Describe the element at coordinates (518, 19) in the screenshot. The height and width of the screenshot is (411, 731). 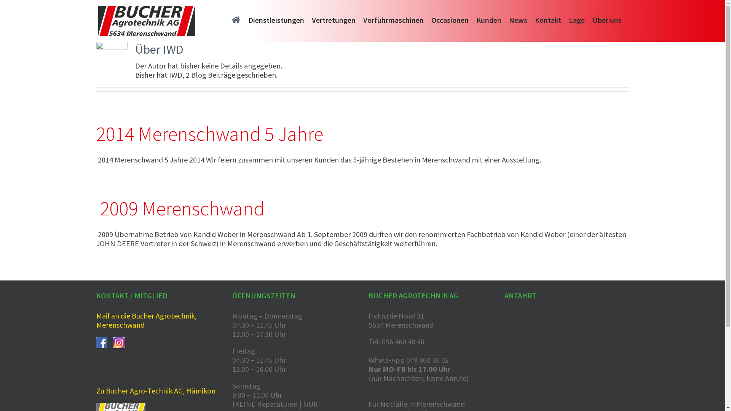
I see `News` at that location.